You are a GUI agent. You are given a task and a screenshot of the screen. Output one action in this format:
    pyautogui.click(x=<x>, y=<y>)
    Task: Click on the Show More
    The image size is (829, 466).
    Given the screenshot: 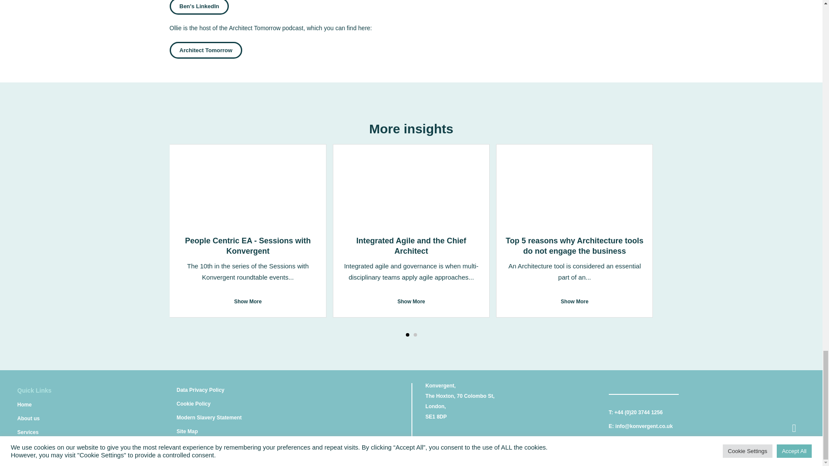 What is the action you would take?
    pyautogui.click(x=248, y=301)
    